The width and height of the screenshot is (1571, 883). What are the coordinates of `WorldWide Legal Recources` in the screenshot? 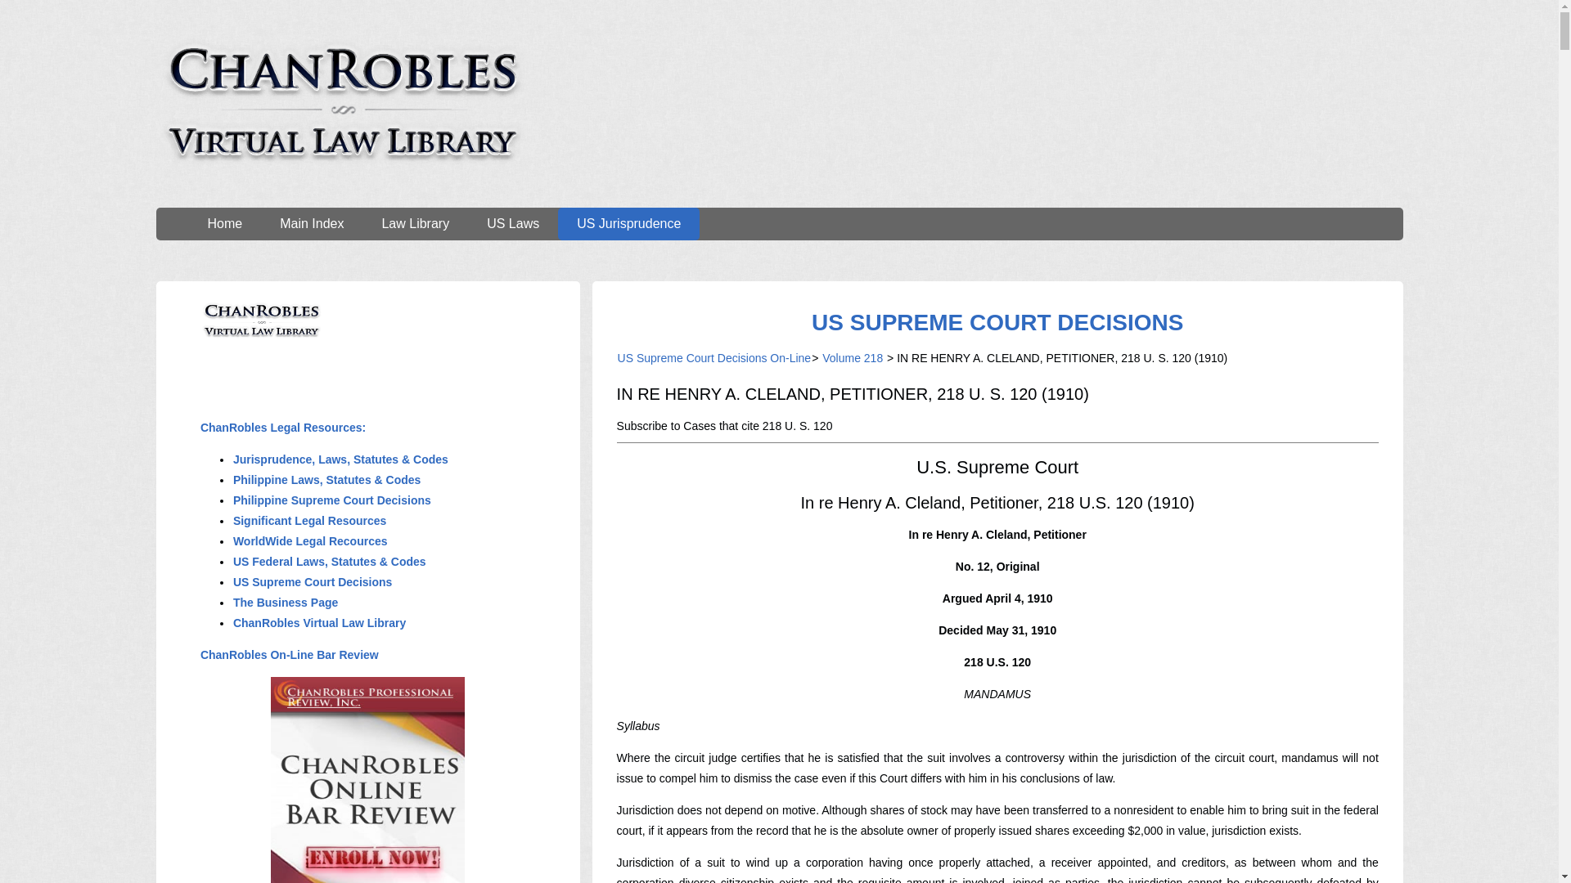 It's located at (310, 541).